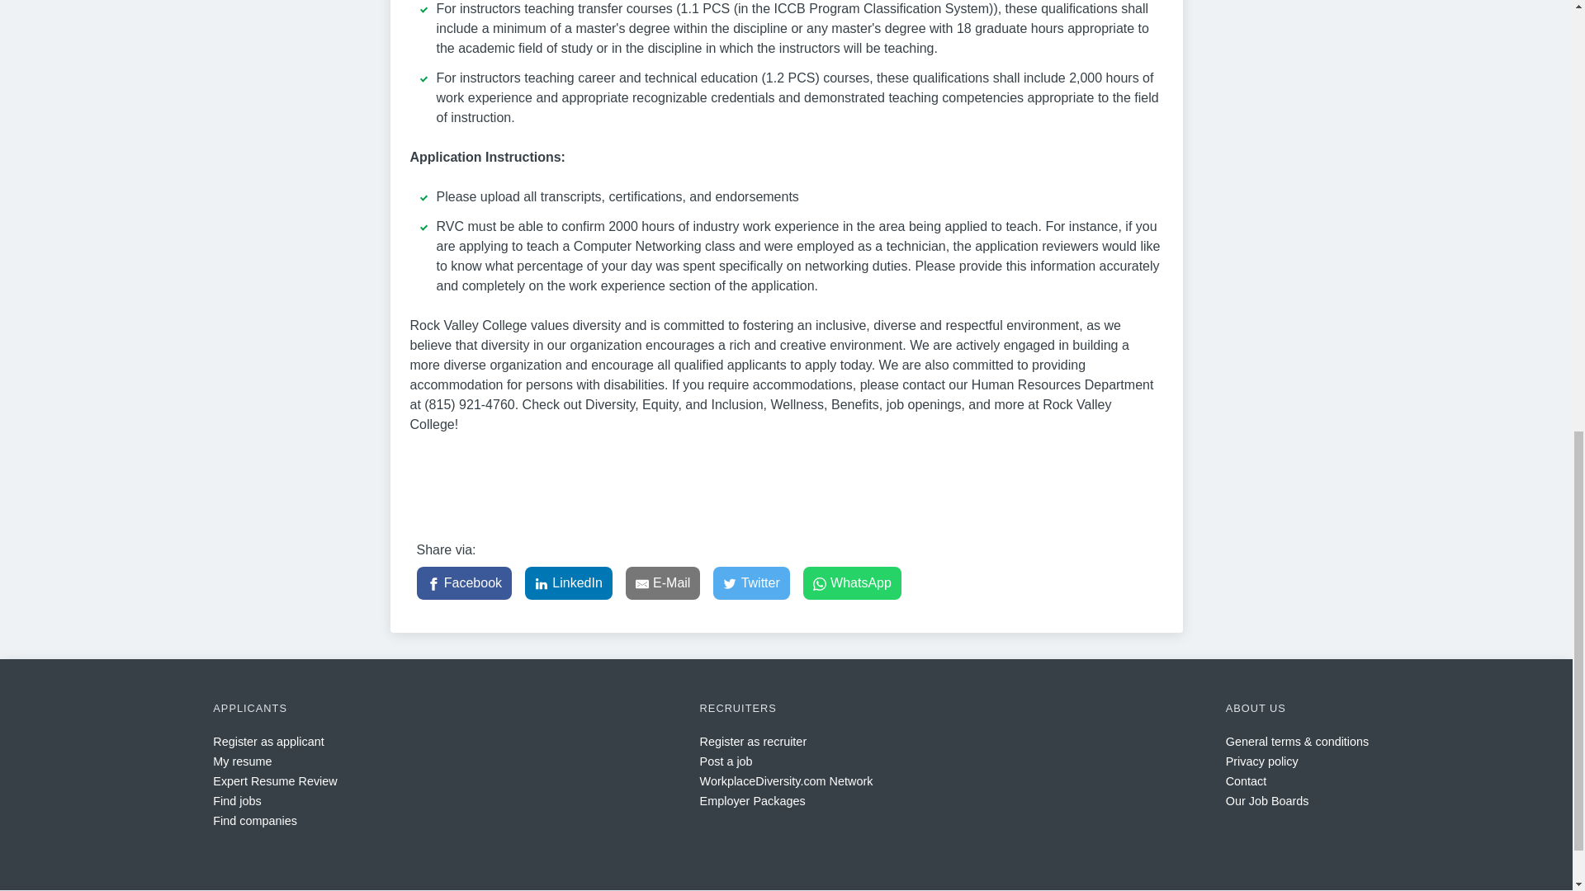 The image size is (1585, 891). I want to click on Twitter, so click(751, 582).